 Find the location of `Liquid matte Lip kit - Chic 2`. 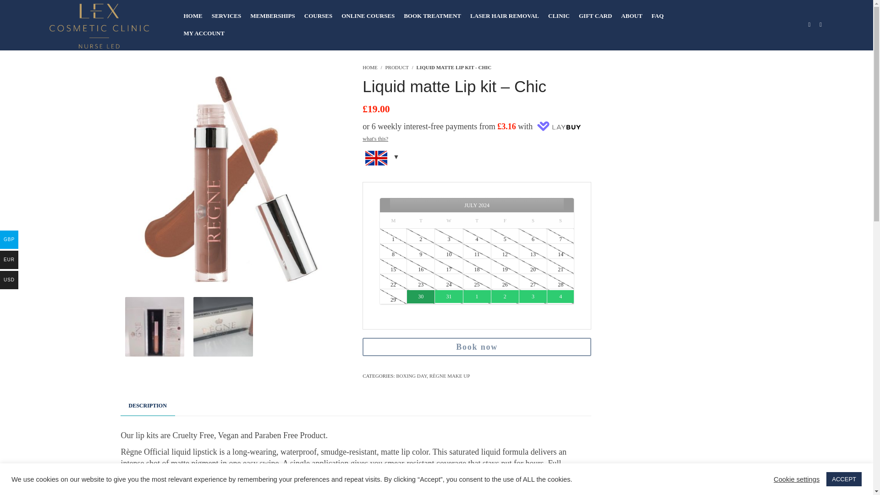

Liquid matte Lip kit - Chic 2 is located at coordinates (154, 326).